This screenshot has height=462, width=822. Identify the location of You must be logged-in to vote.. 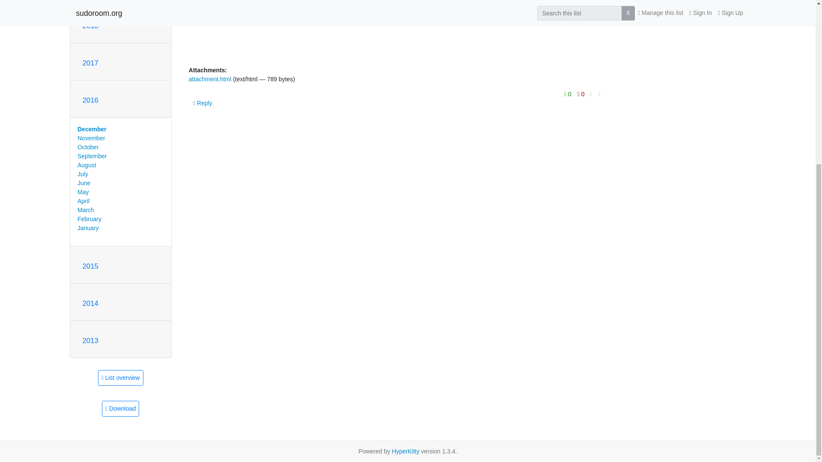
(569, 94).